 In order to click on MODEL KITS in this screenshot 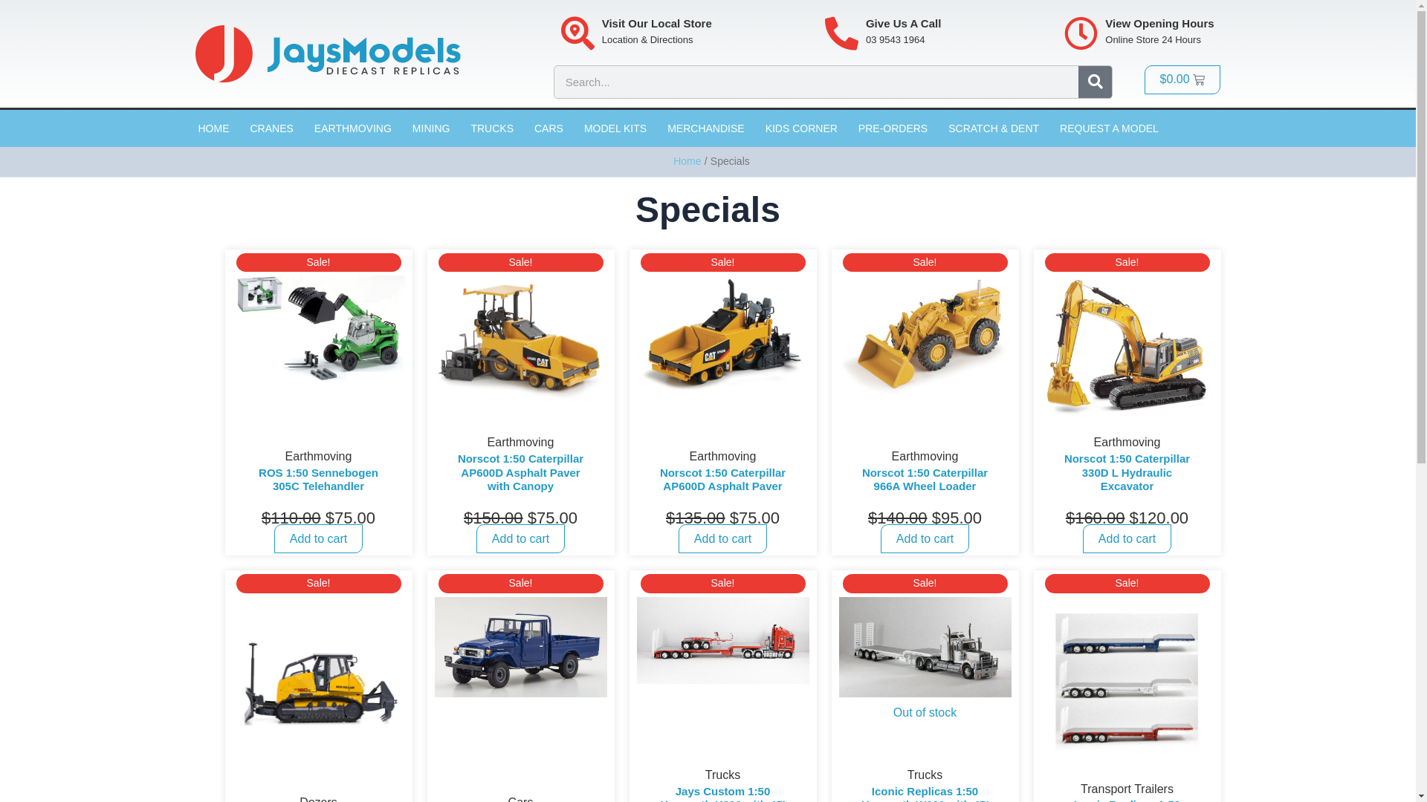, I will do `click(615, 128)`.